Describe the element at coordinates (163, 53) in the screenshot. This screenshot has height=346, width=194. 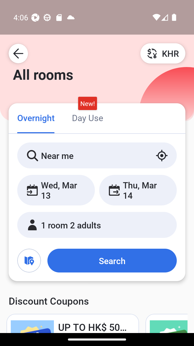
I see `KHR` at that location.